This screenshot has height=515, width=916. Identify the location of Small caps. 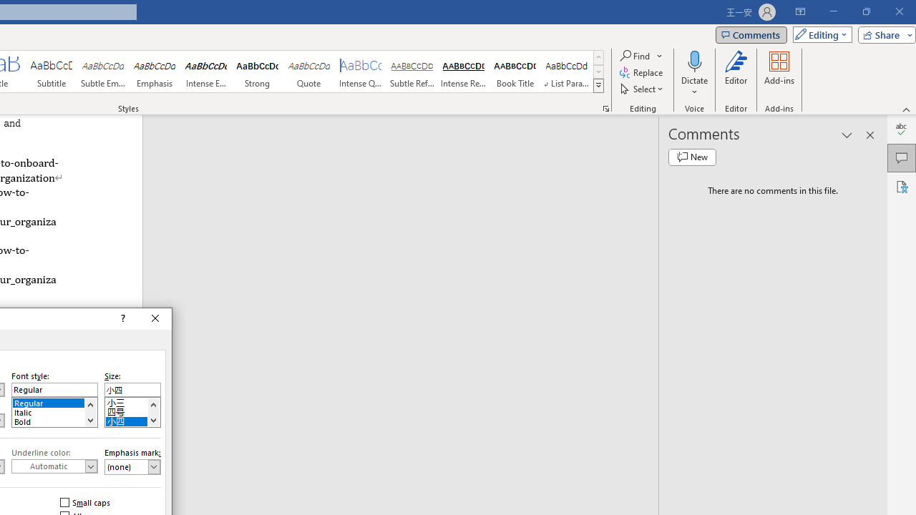
(86, 502).